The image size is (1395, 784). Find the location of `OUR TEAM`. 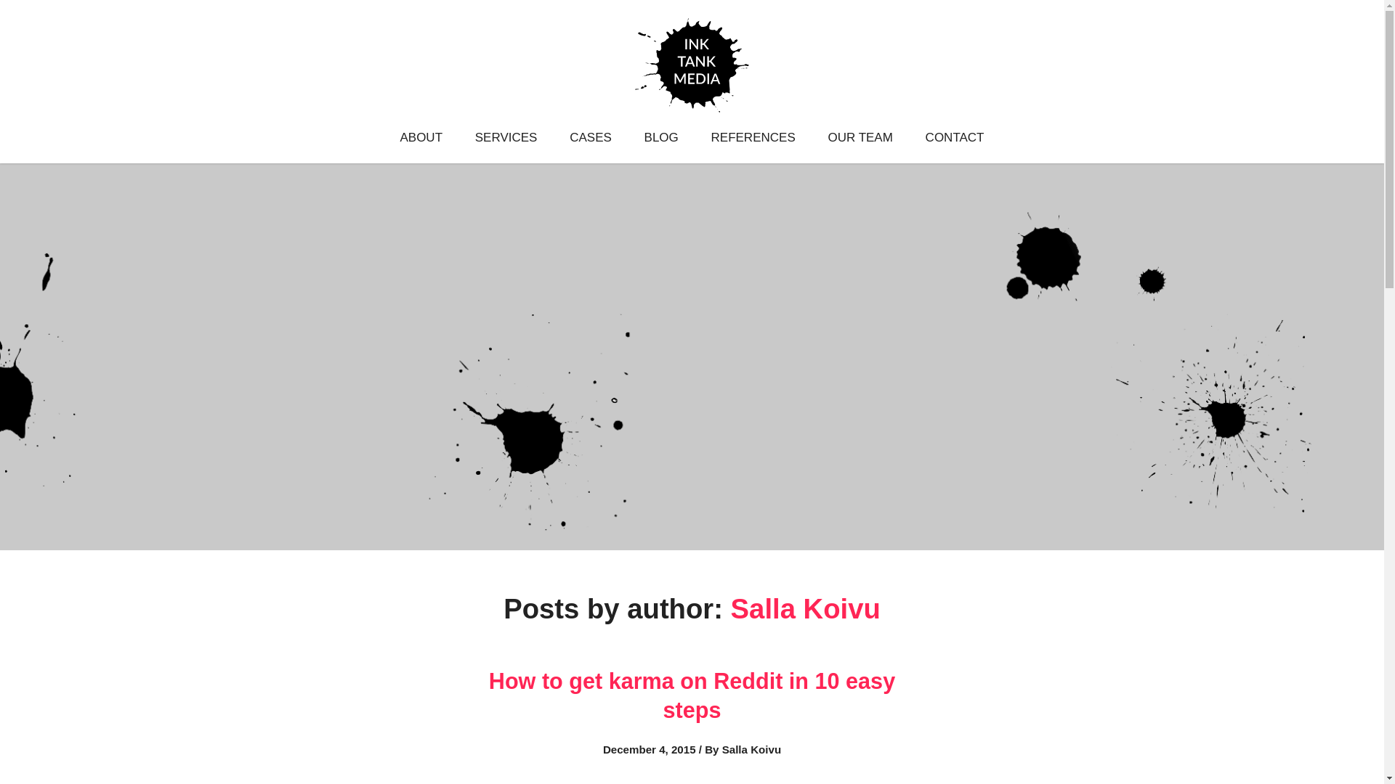

OUR TEAM is located at coordinates (860, 139).